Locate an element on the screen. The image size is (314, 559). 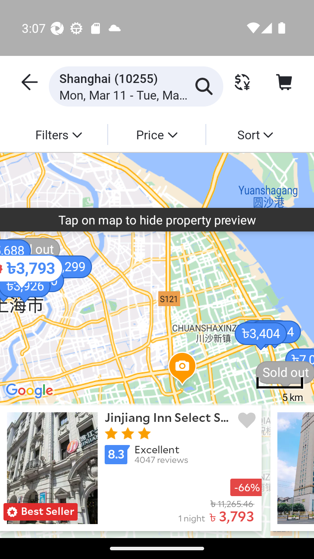
Filters is located at coordinates (58, 134).